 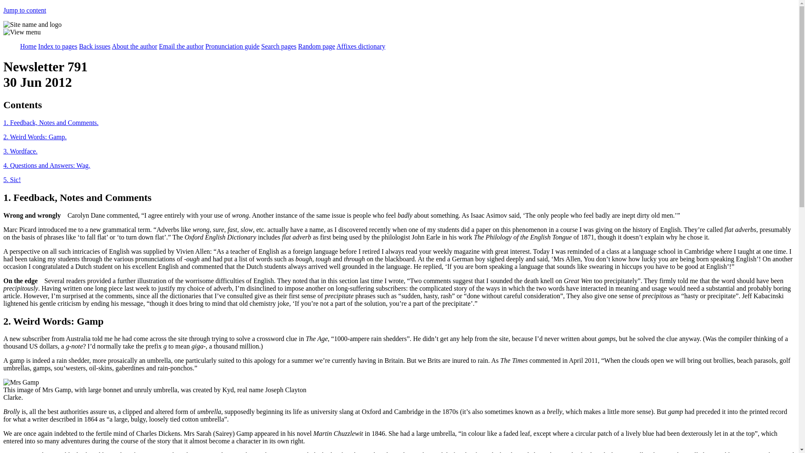 I want to click on 2. Weird Words: Gamp., so click(x=35, y=137).